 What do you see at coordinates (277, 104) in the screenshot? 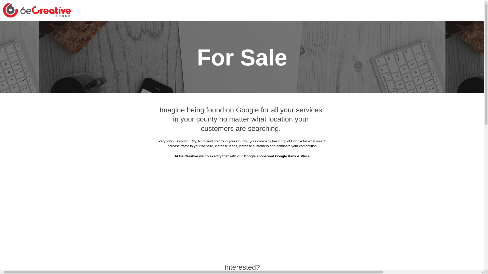
I see `Aggregate Suppliers Fowey Cornwall` at bounding box center [277, 104].